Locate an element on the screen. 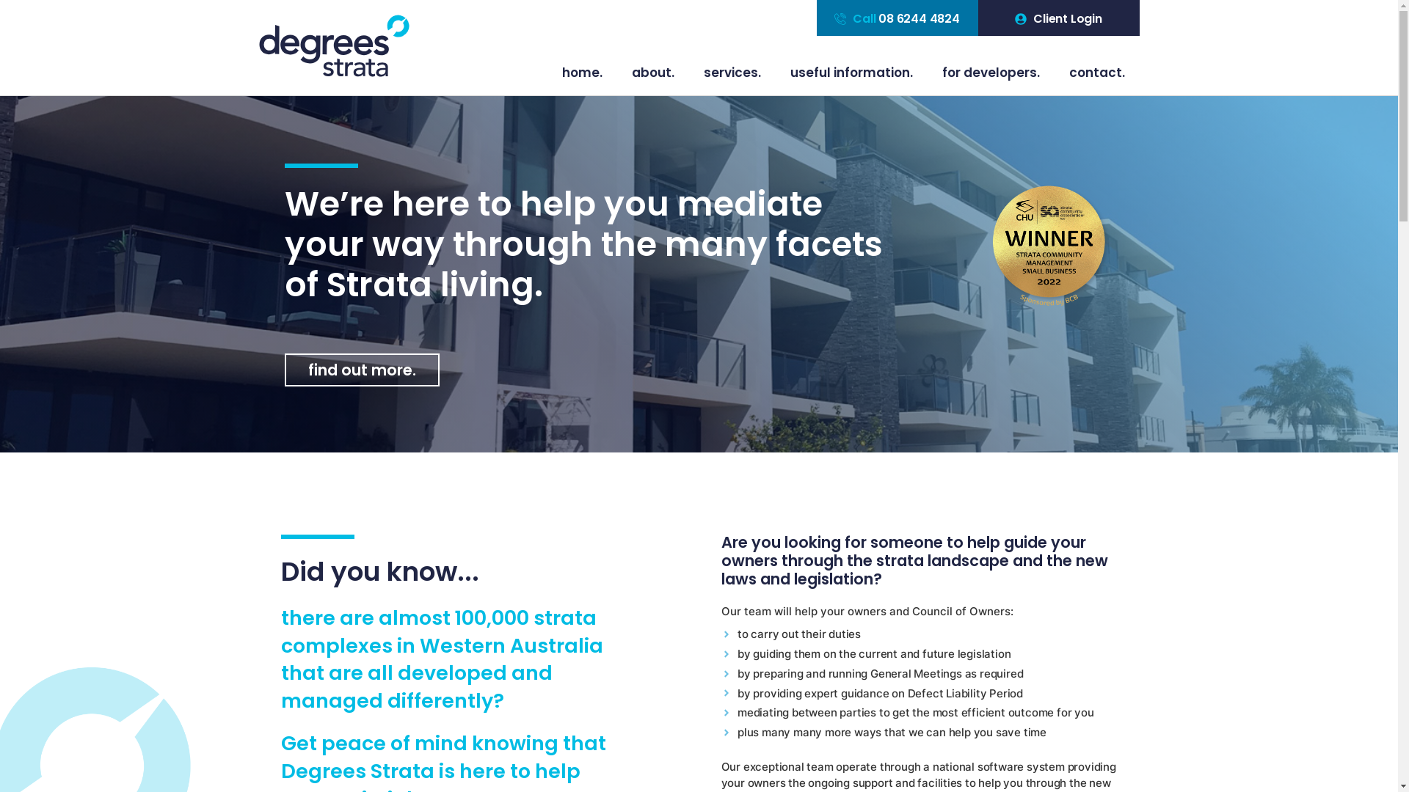 The width and height of the screenshot is (1409, 792). find out more. is located at coordinates (363, 370).